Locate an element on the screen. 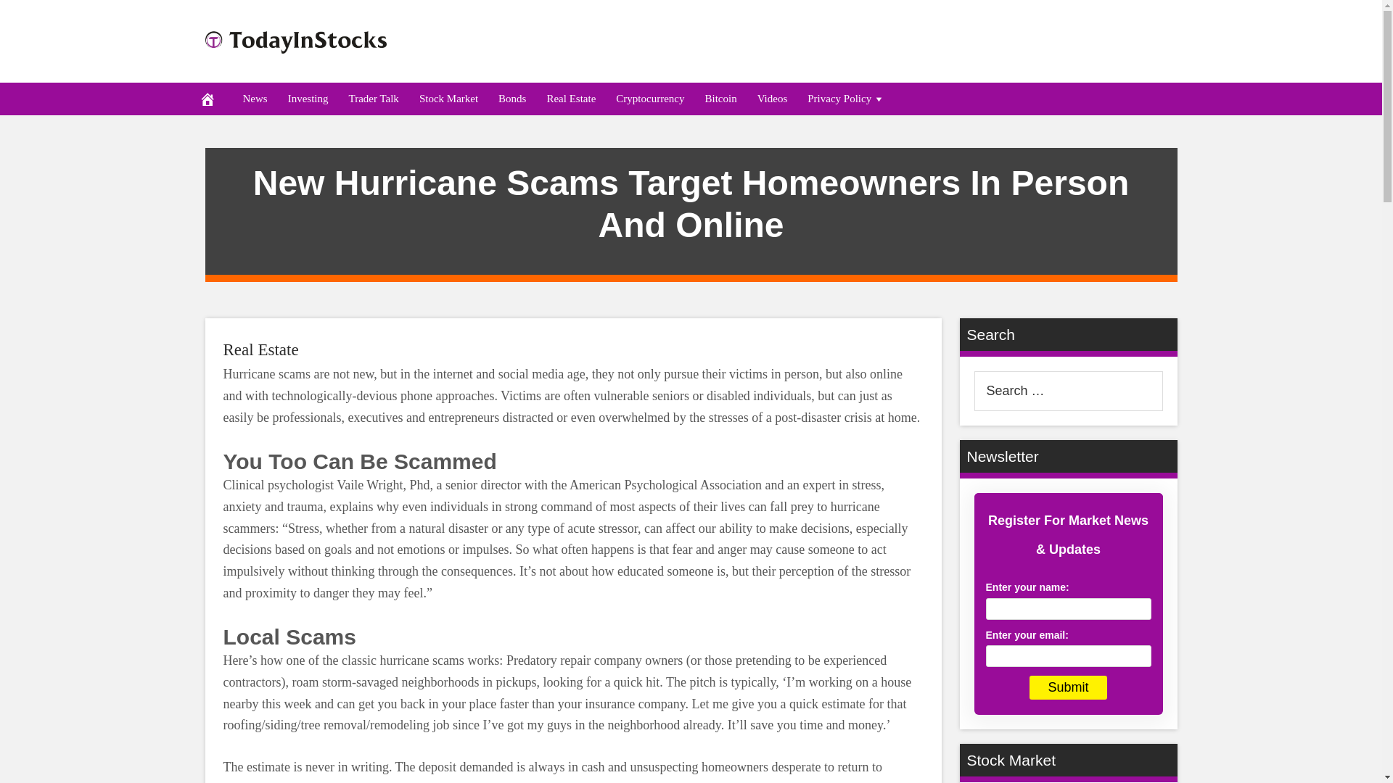  Investing is located at coordinates (308, 99).